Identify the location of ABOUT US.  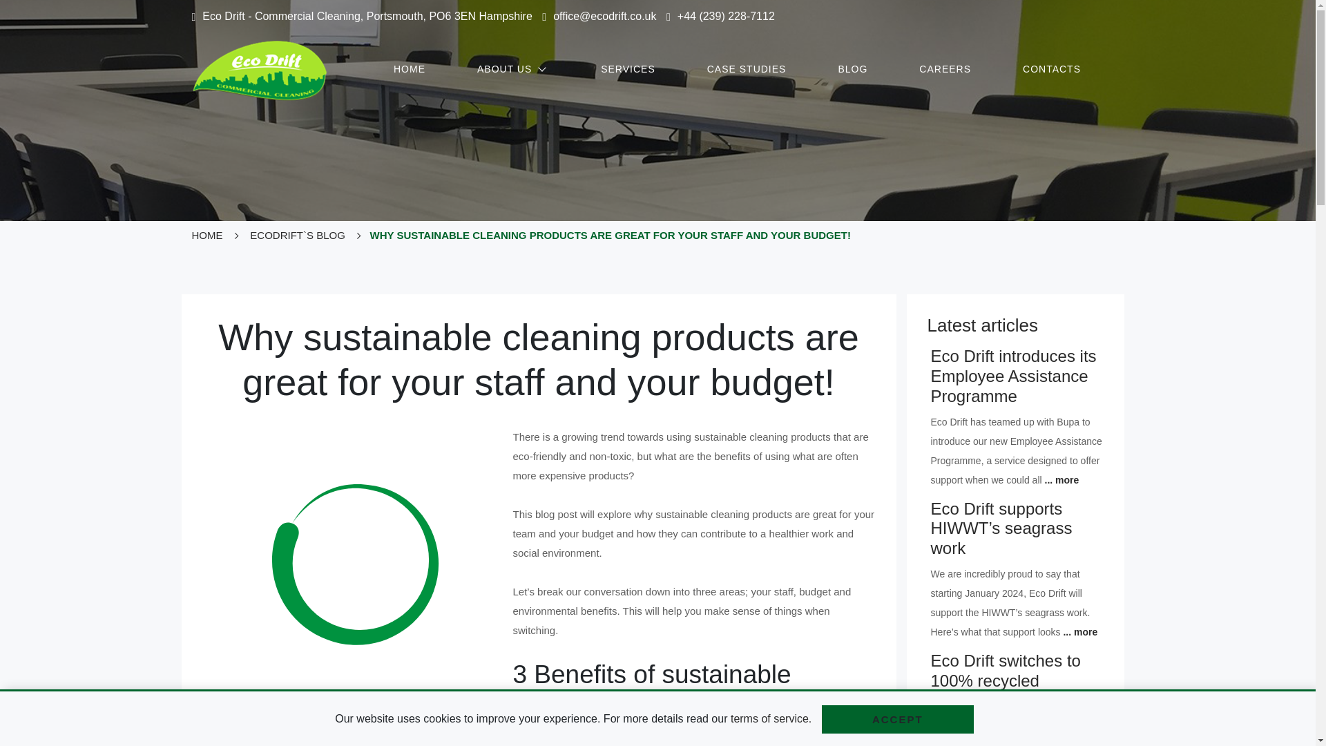
(512, 69).